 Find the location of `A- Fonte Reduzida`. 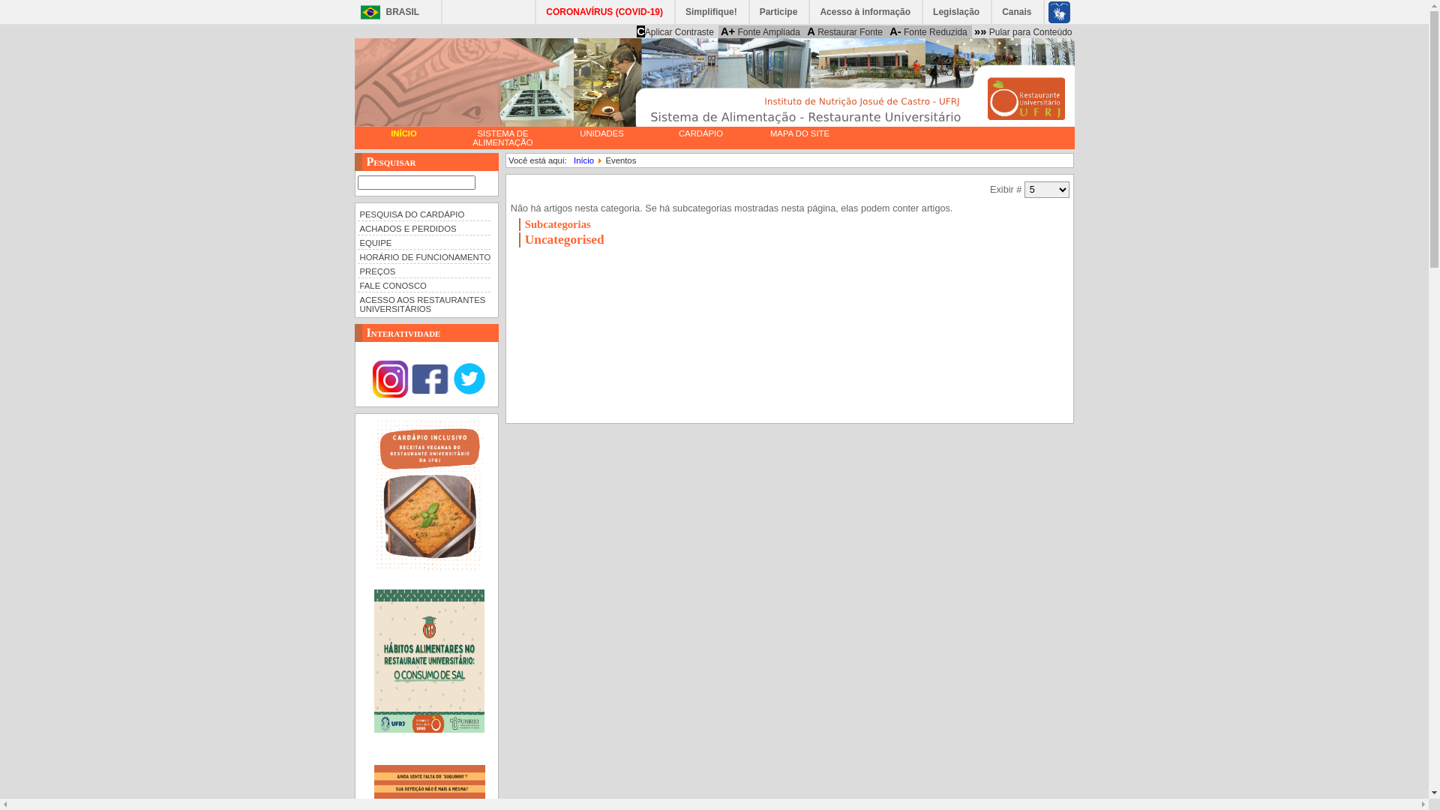

A- Fonte Reduzida is located at coordinates (928, 31).